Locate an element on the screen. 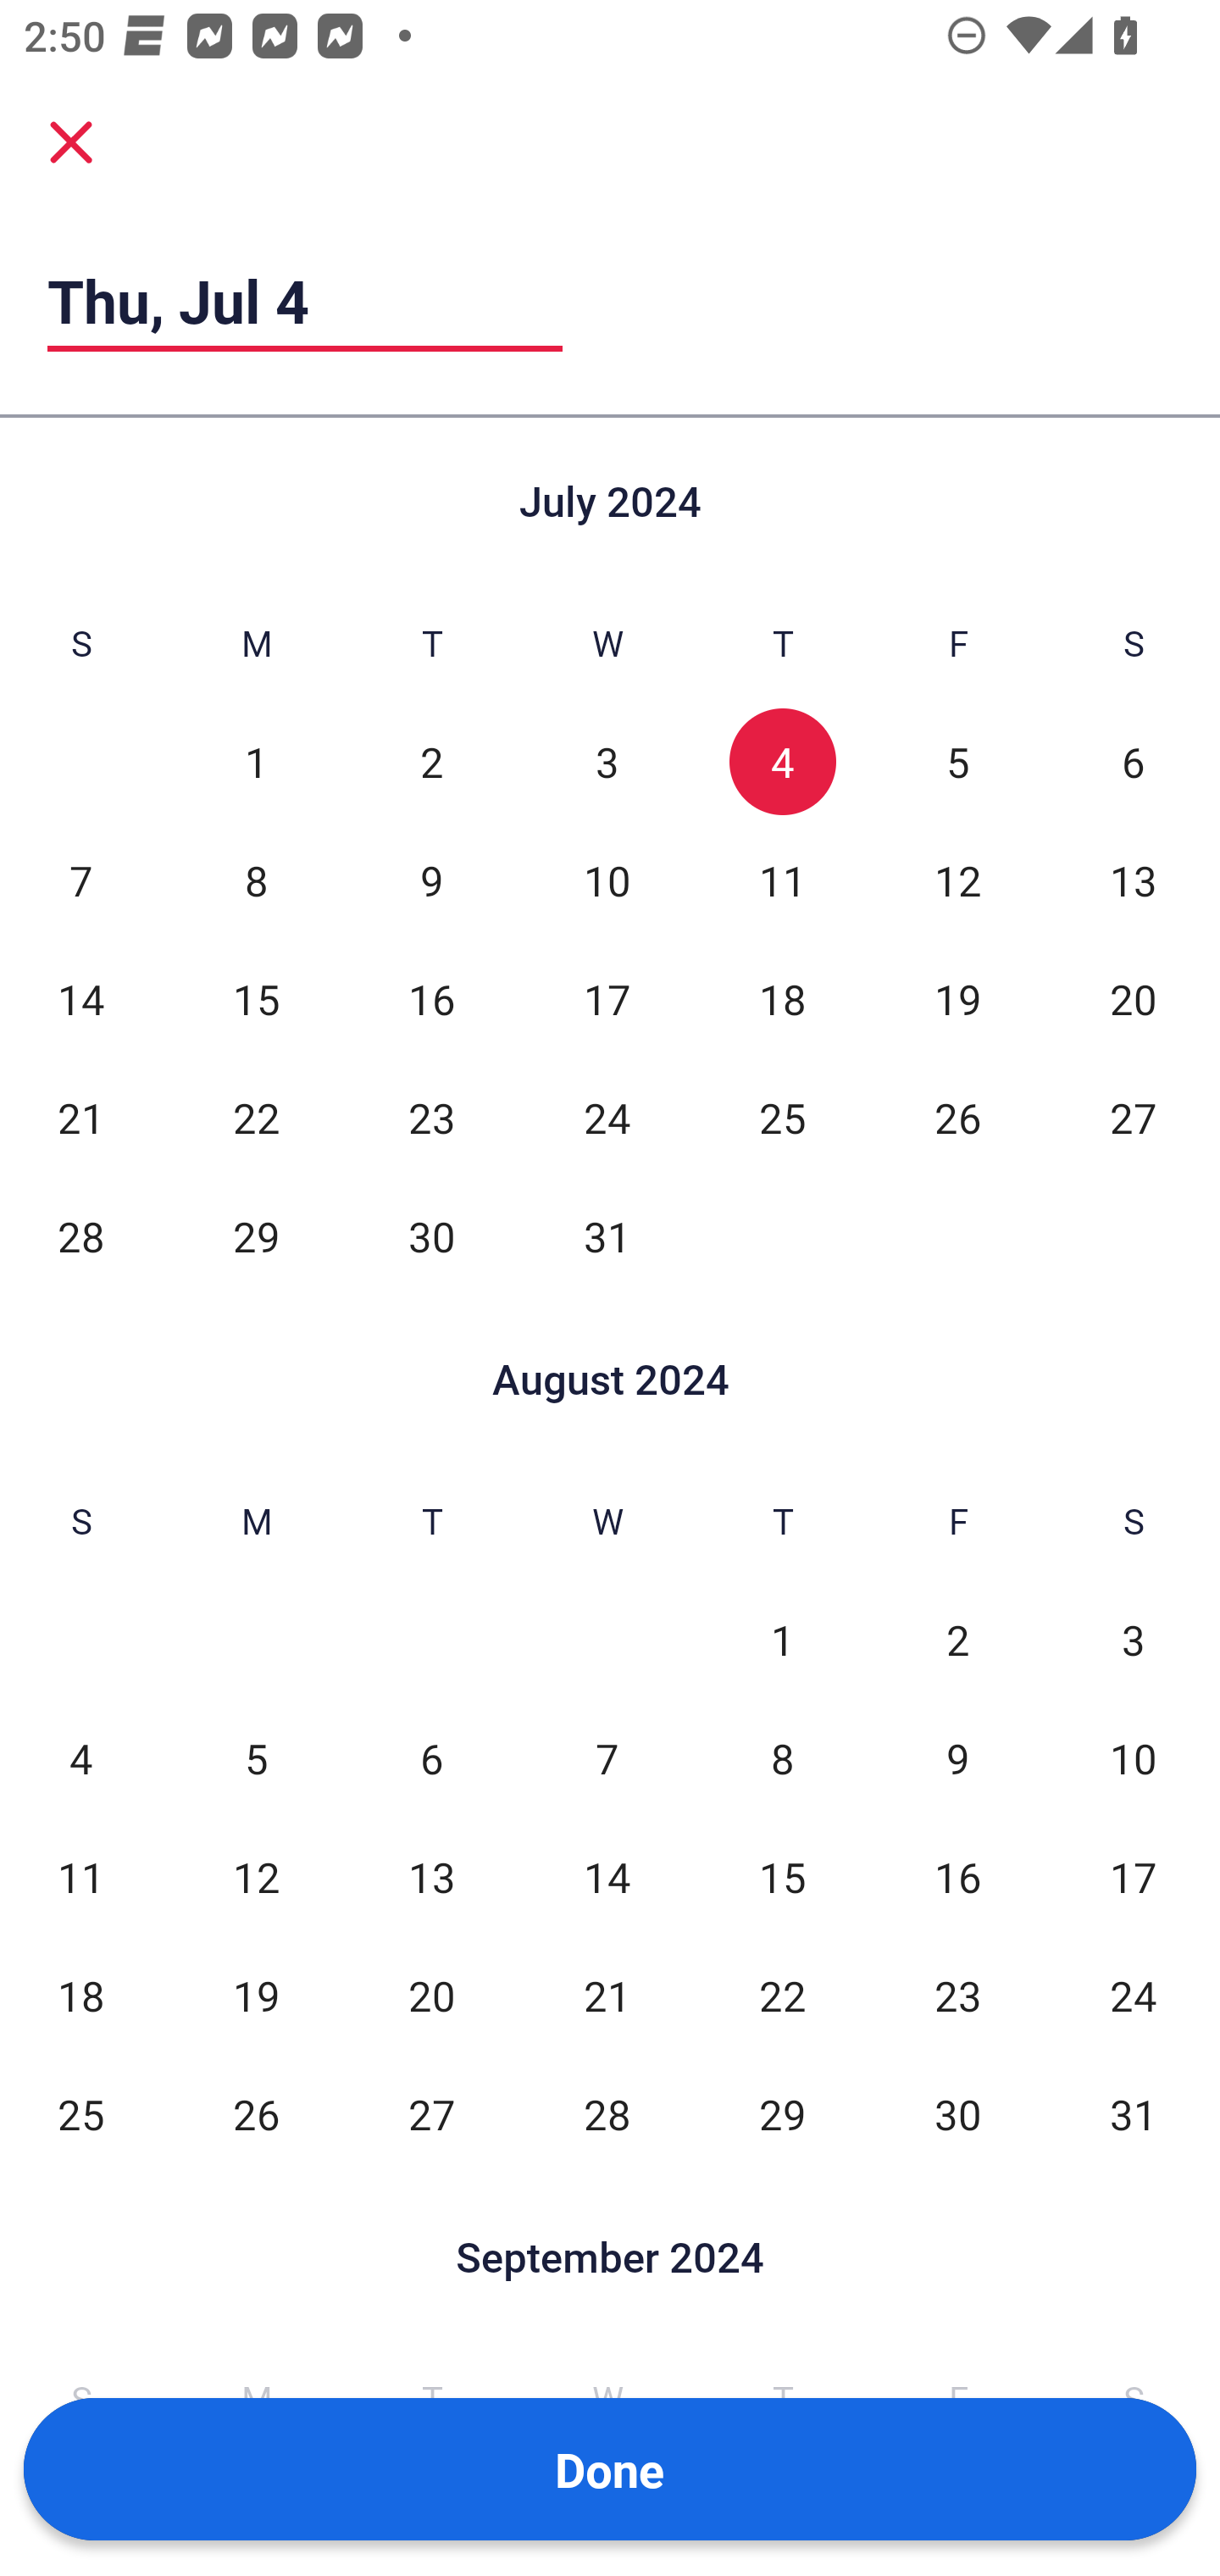  22 Thu, Aug 22, Not Selected is located at coordinates (782, 1996).